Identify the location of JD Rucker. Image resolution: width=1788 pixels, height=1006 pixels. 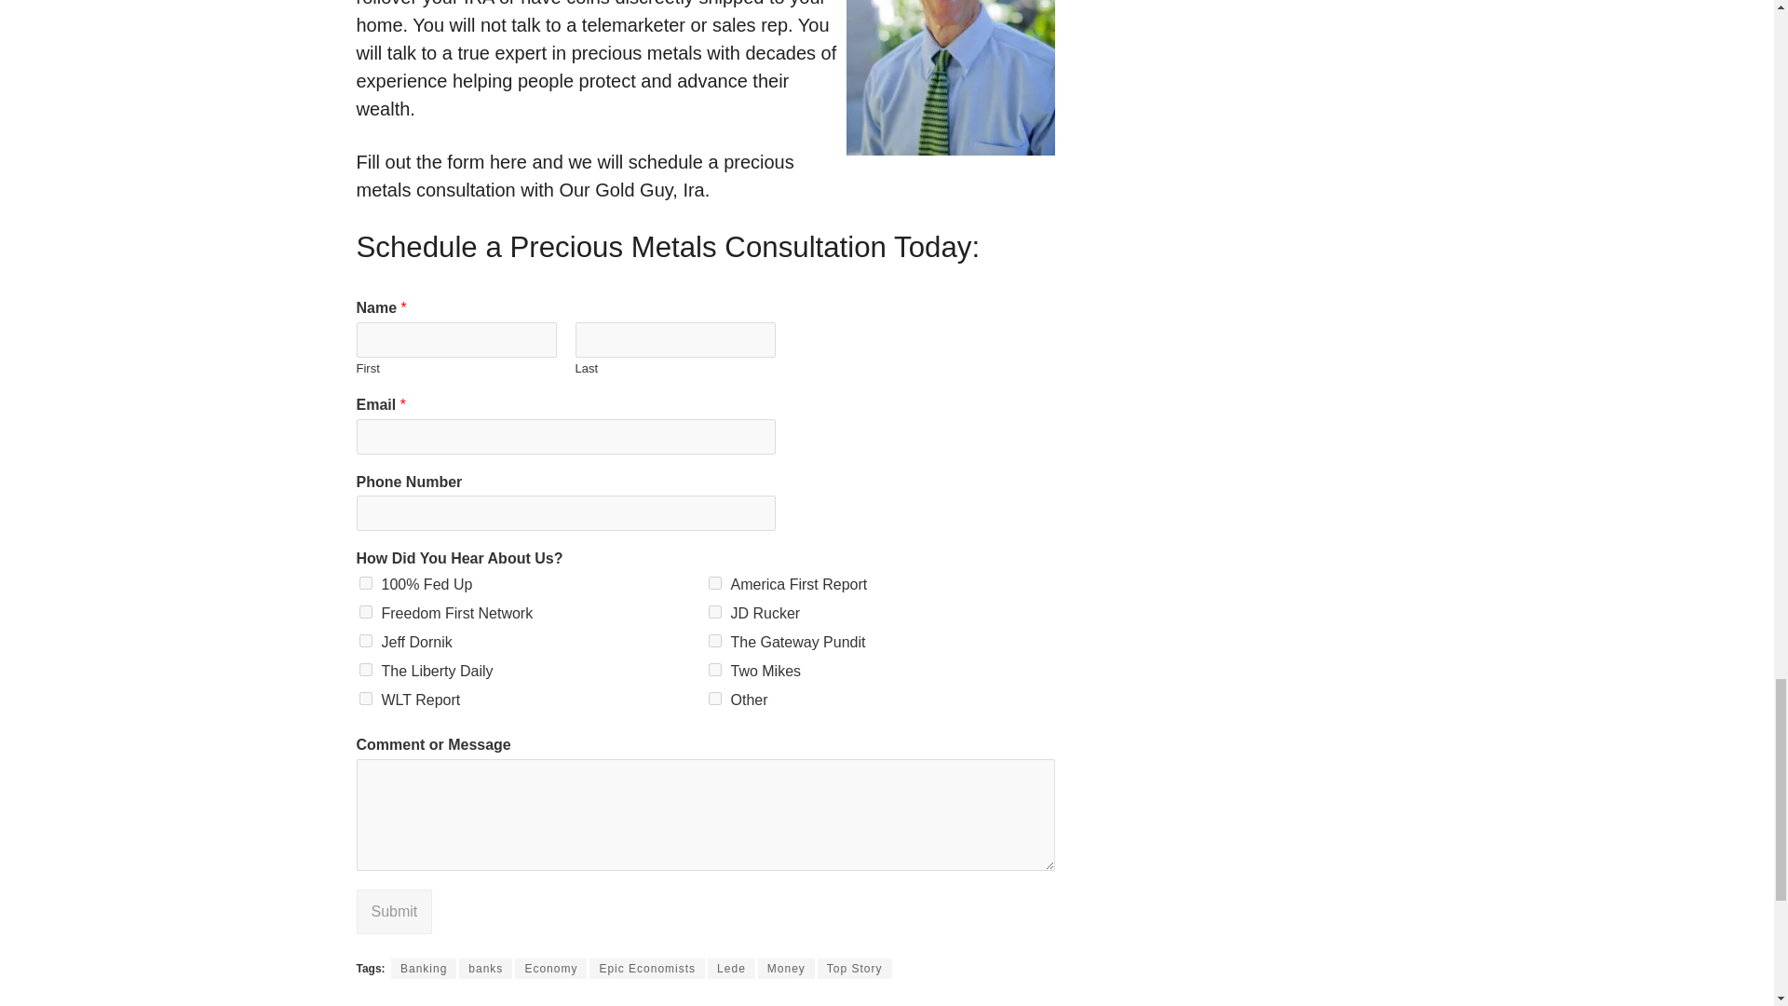
(713, 612).